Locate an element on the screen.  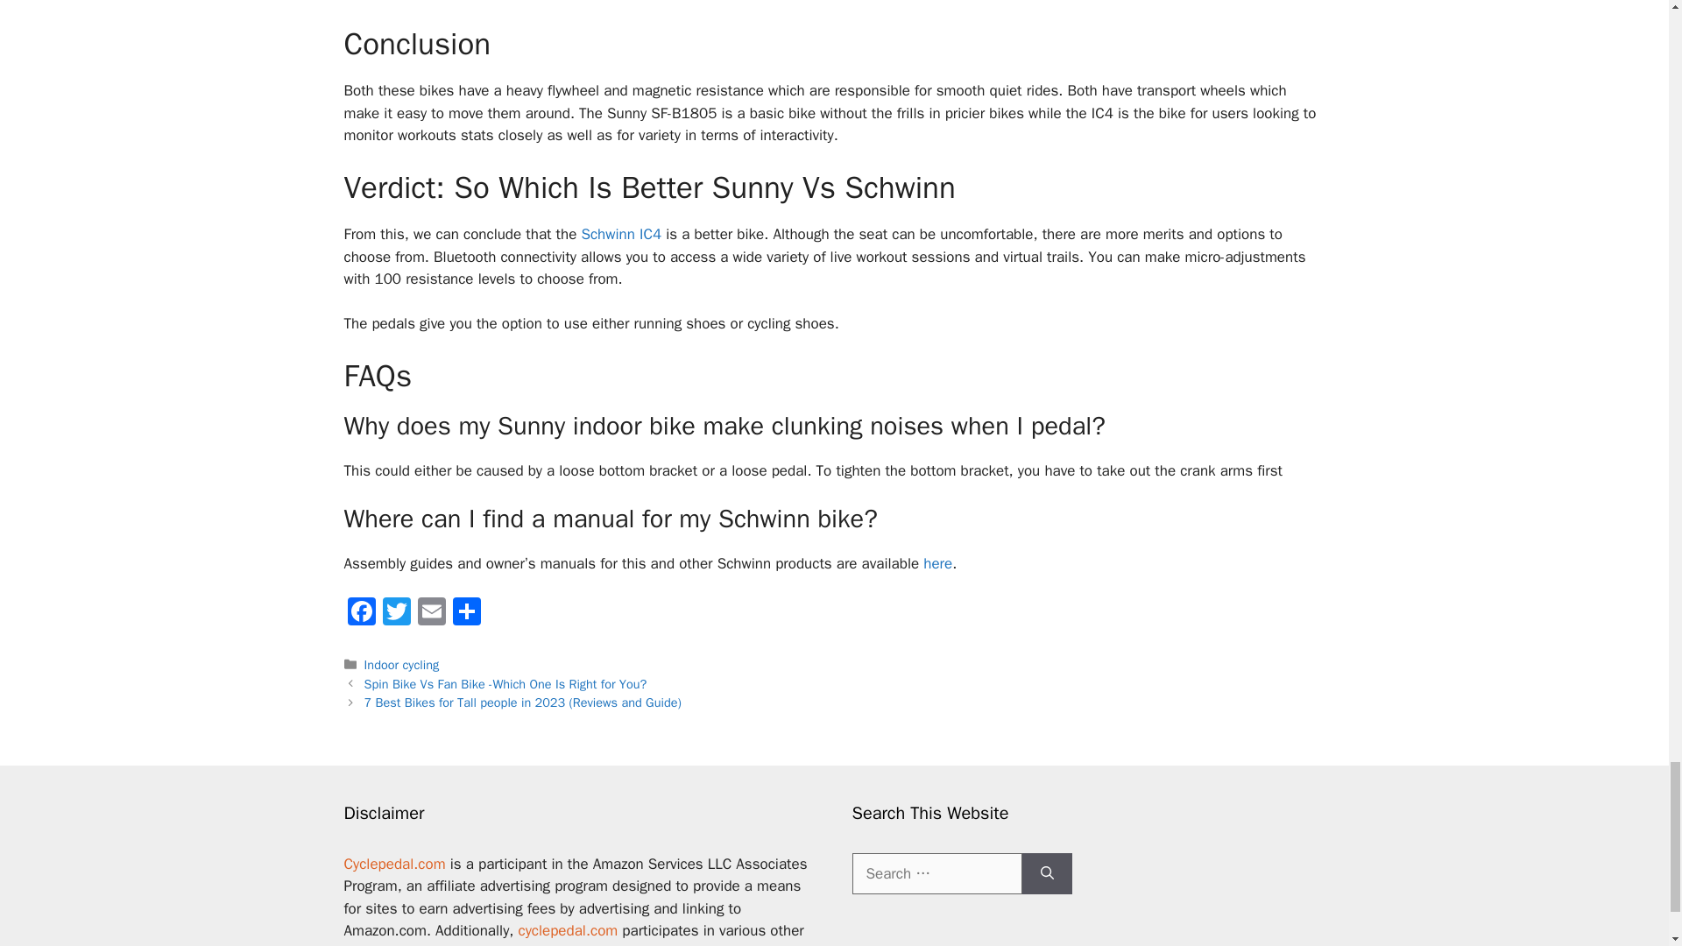
Twitter is located at coordinates (396, 613).